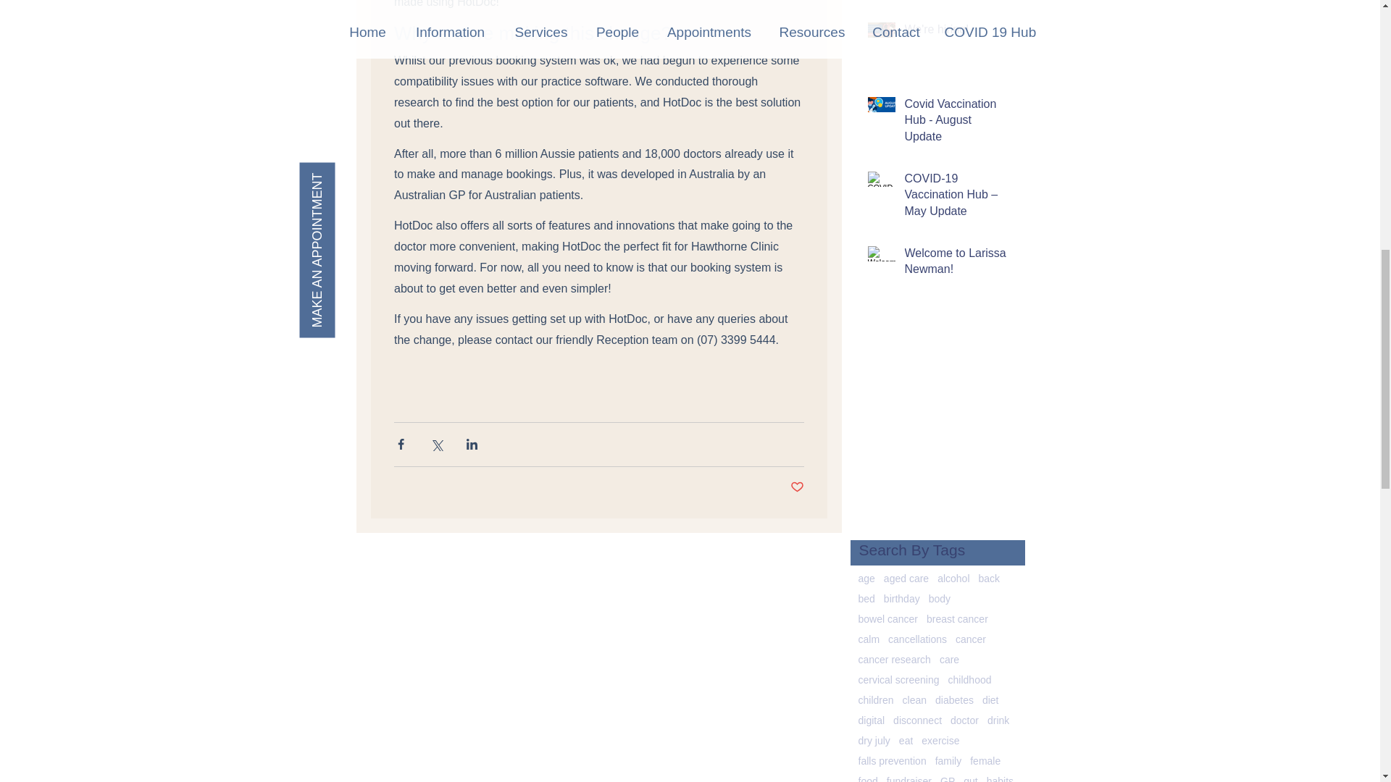 This screenshot has height=782, width=1391. I want to click on bed, so click(866, 598).